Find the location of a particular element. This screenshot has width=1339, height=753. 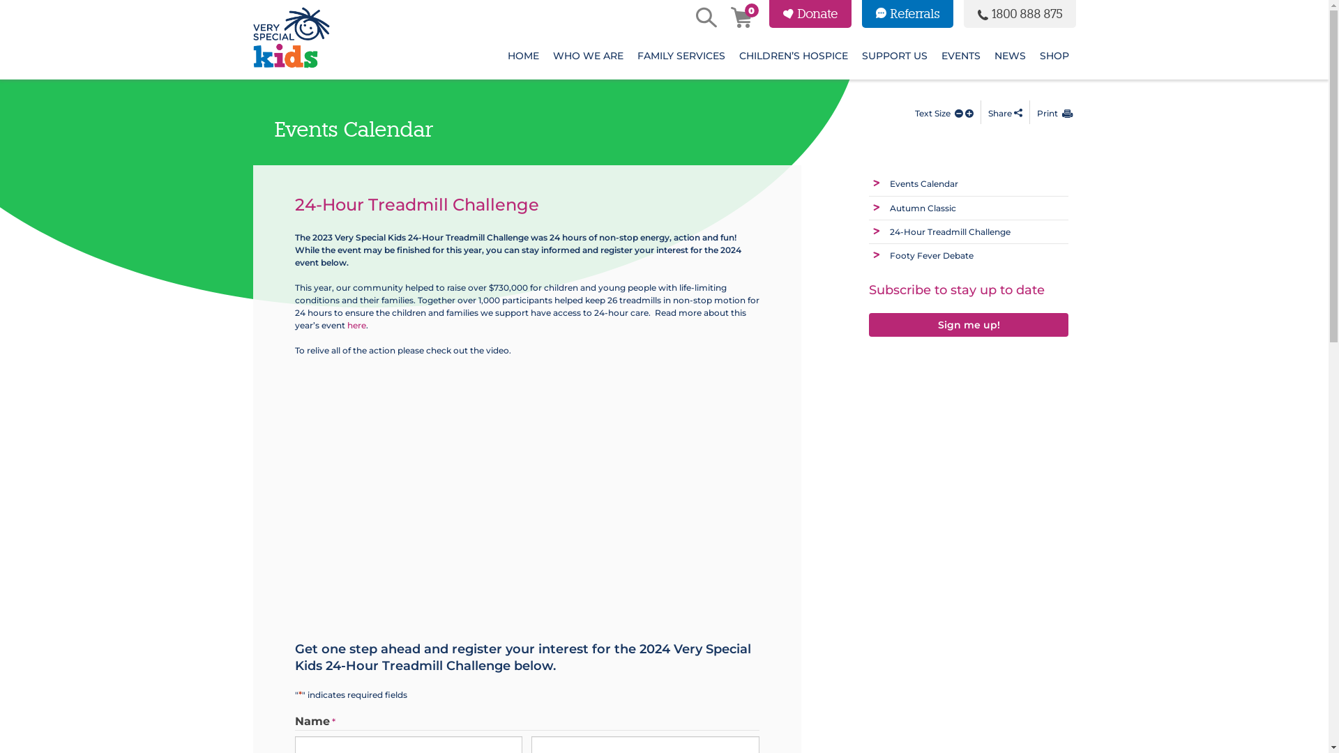

SHOP is located at coordinates (1054, 56).